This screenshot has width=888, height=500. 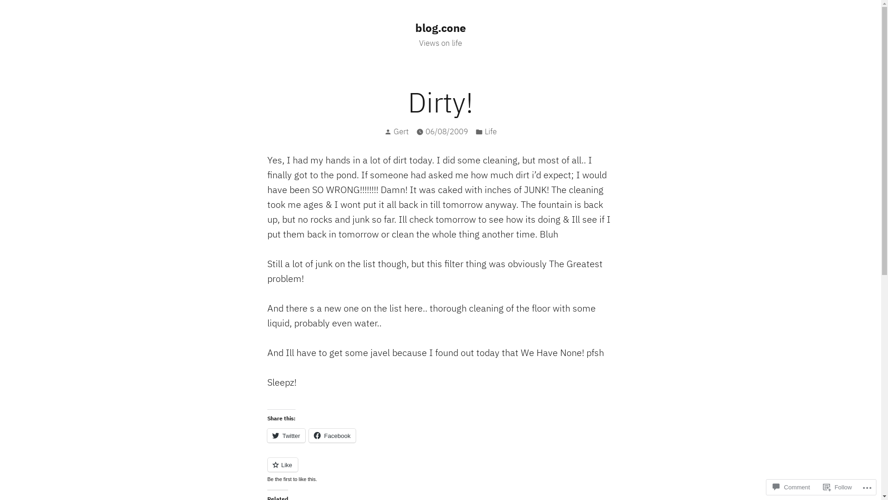 What do you see at coordinates (447, 131) in the screenshot?
I see `06/08/2009` at bounding box center [447, 131].